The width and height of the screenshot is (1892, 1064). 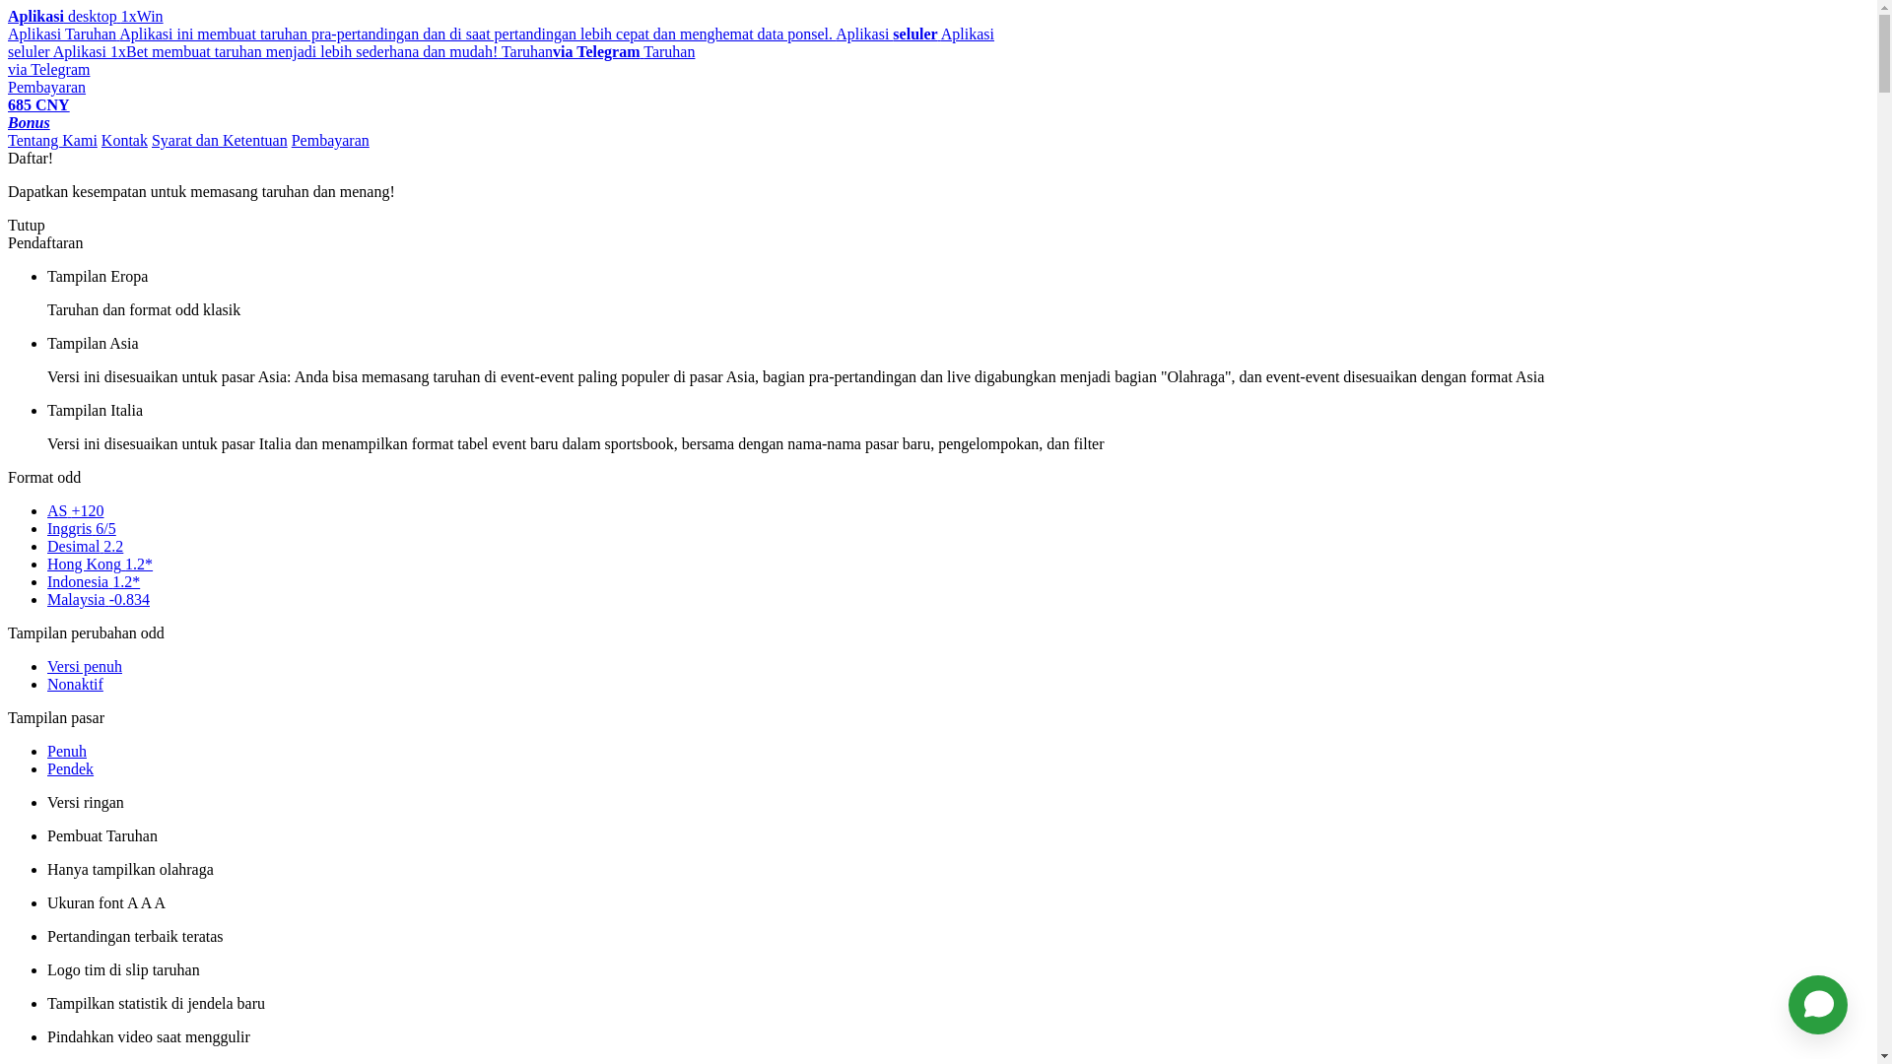 What do you see at coordinates (53, 140) in the screenshot?
I see `Tentang Kami` at bounding box center [53, 140].